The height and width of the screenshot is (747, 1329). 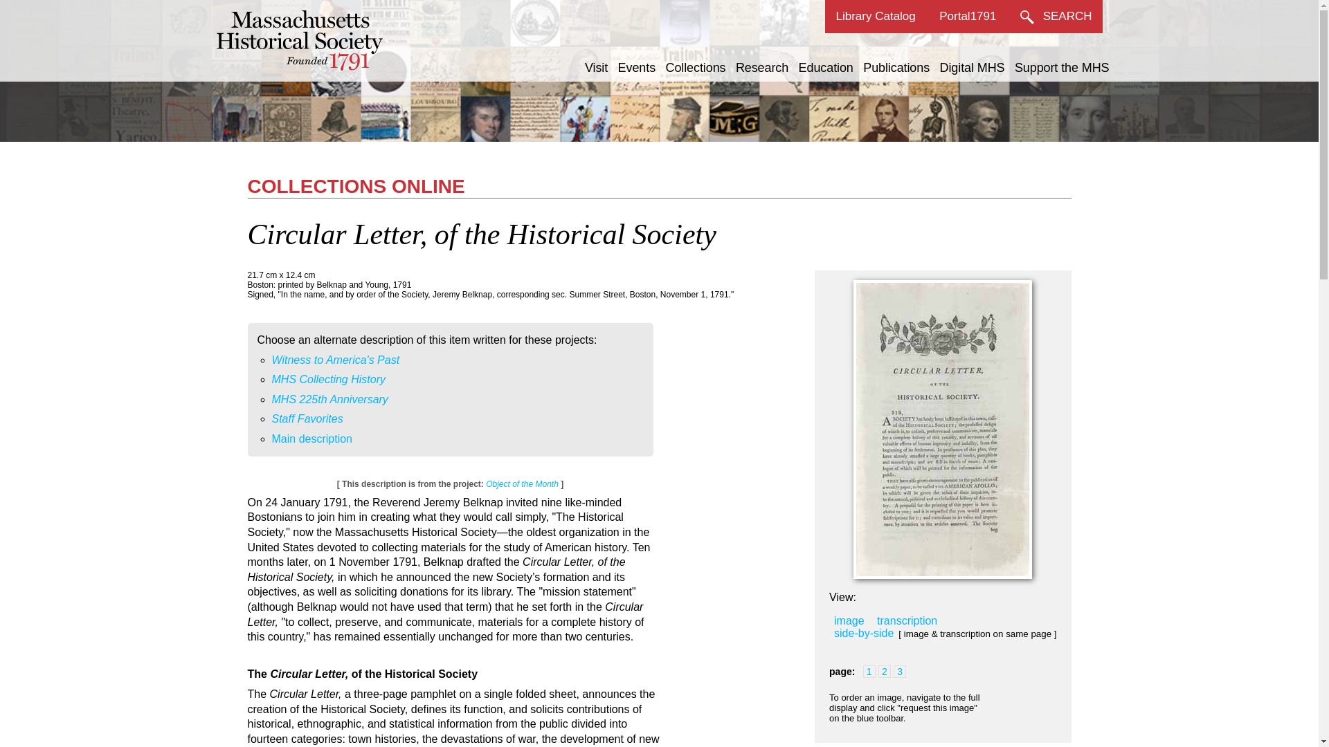 What do you see at coordinates (869, 671) in the screenshot?
I see `1` at bounding box center [869, 671].